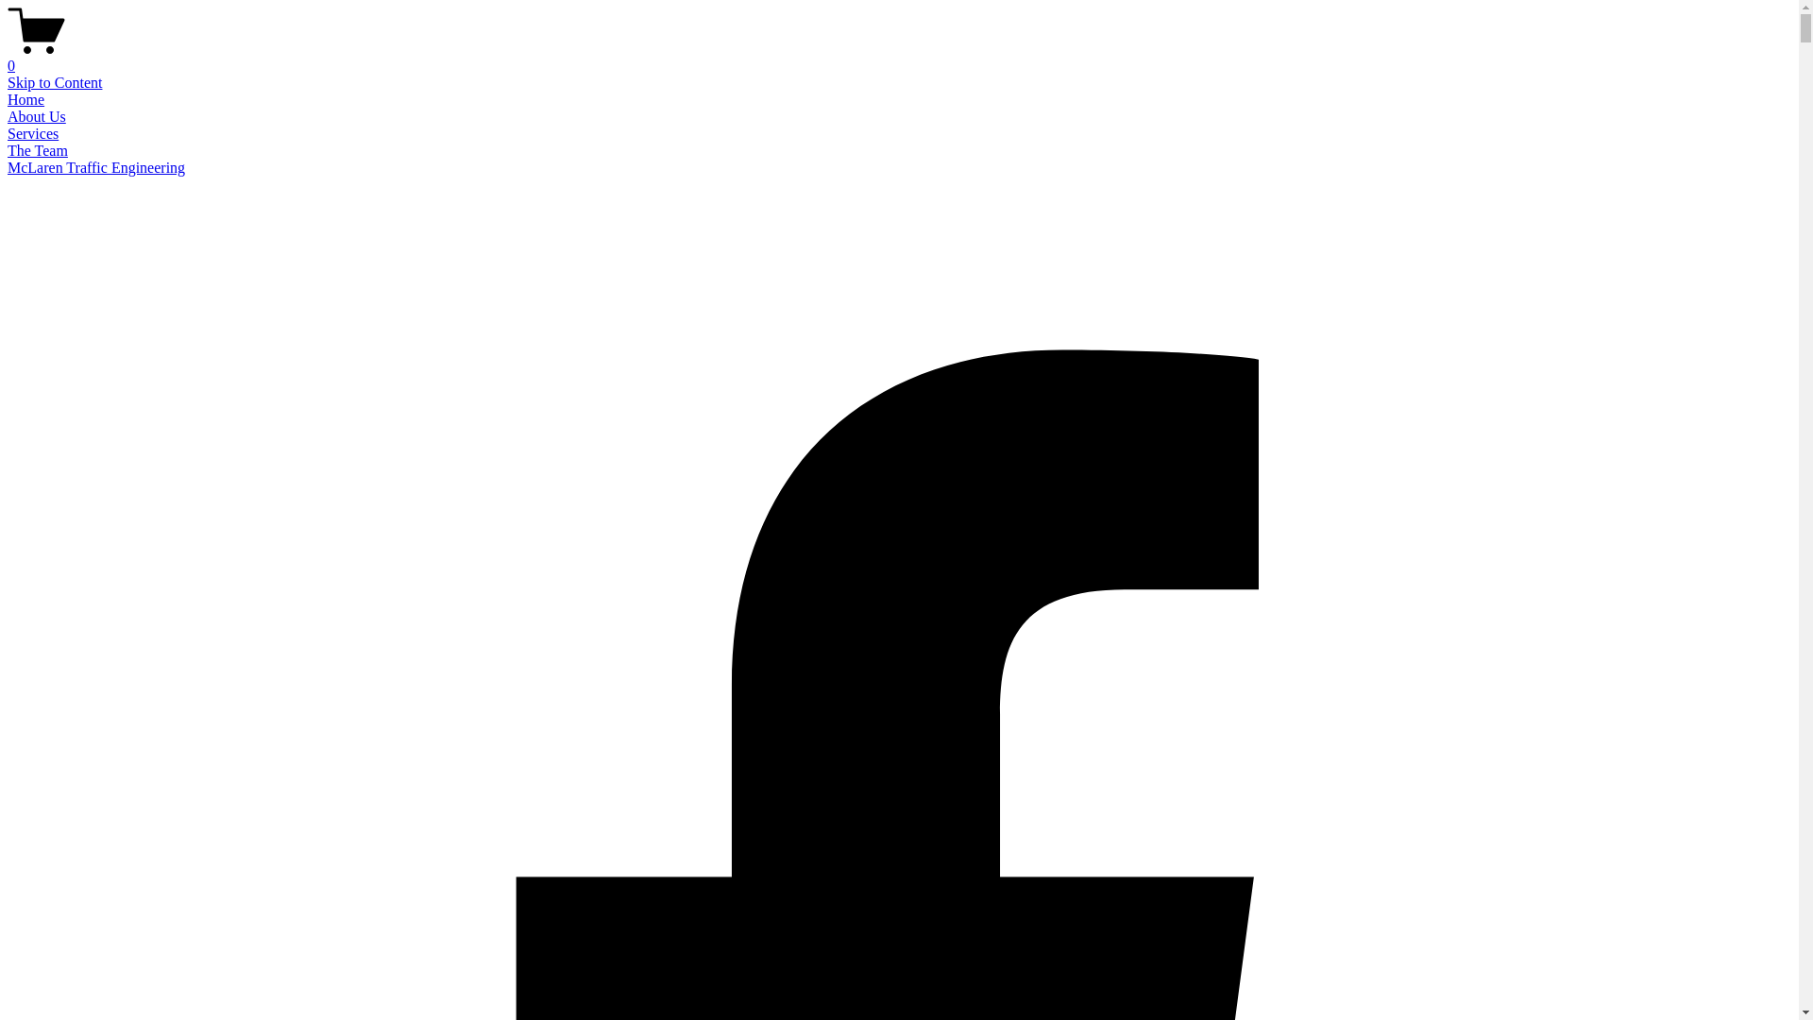 The height and width of the screenshot is (1020, 1813). I want to click on Home, so click(26, 100).